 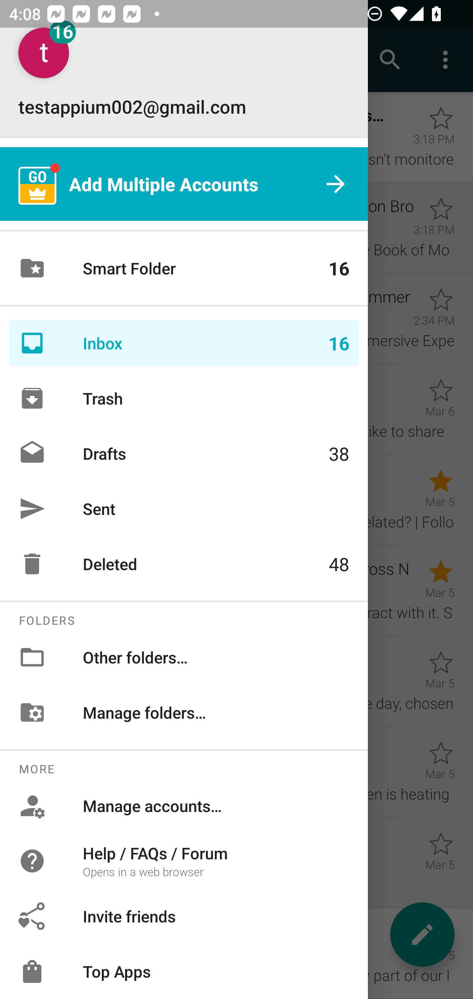 What do you see at coordinates (184, 183) in the screenshot?
I see `Add Multiple Accounts` at bounding box center [184, 183].